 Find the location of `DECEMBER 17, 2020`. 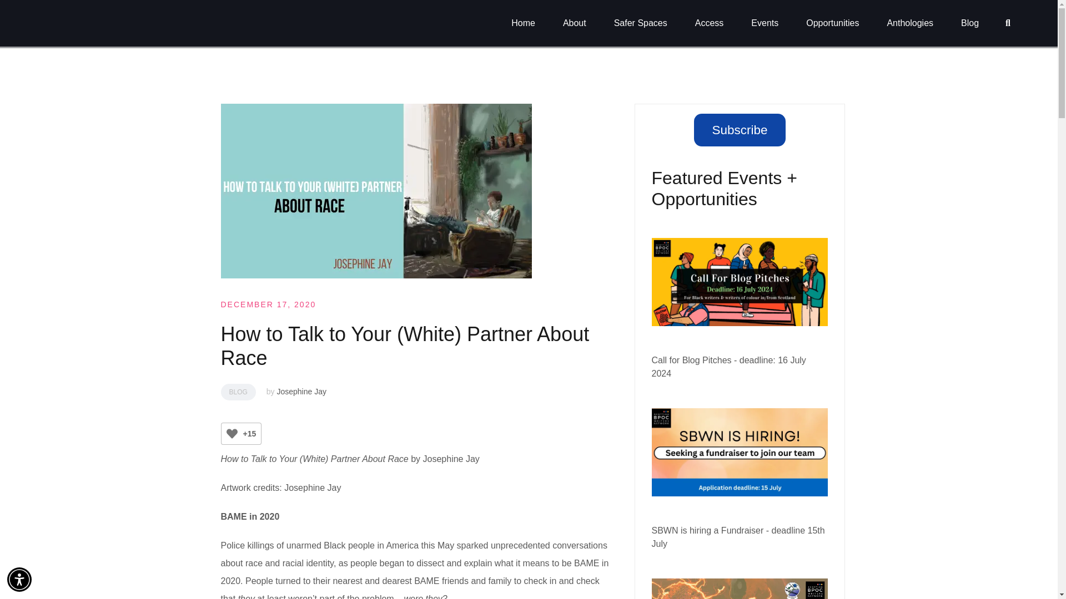

DECEMBER 17, 2020 is located at coordinates (269, 304).